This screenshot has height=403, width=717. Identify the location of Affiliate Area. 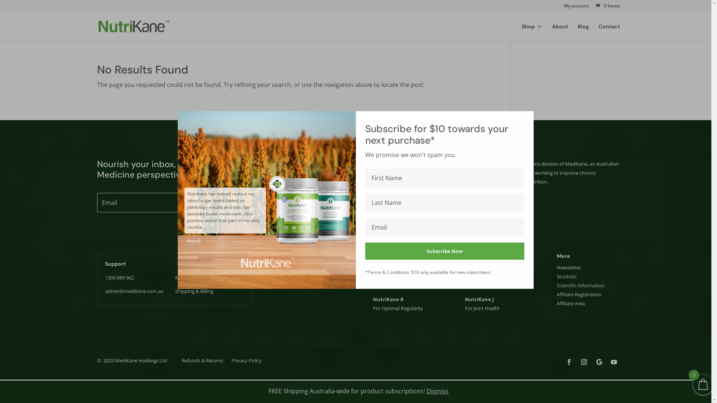
(571, 303).